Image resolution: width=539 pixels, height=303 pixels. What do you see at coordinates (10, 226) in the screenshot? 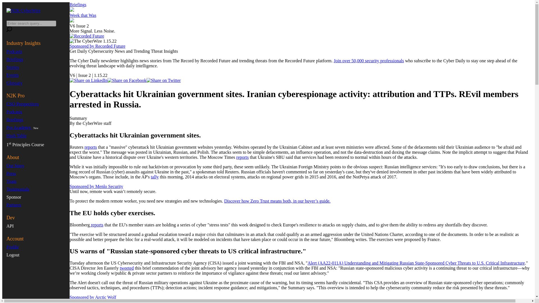
I see `API` at bounding box center [10, 226].